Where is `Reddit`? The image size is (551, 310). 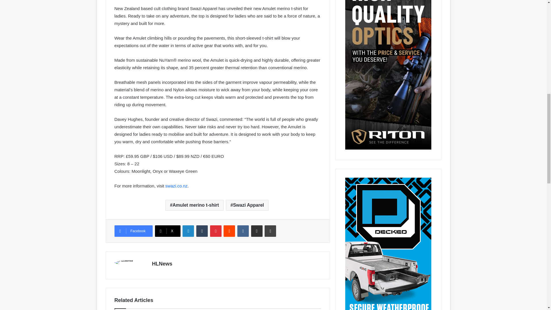
Reddit is located at coordinates (229, 231).